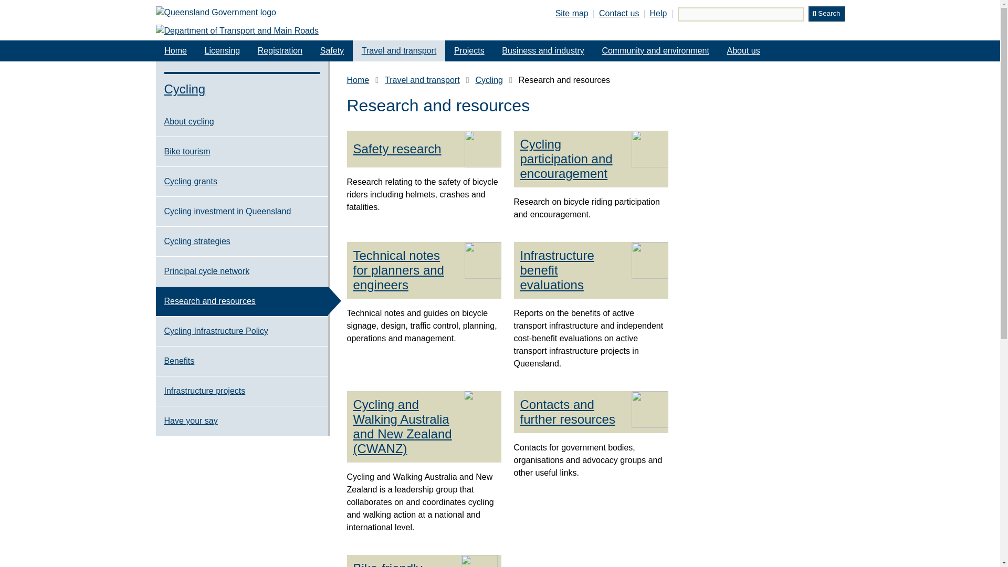  What do you see at coordinates (241, 331) in the screenshot?
I see `Cycling Infrastructure Policy` at bounding box center [241, 331].